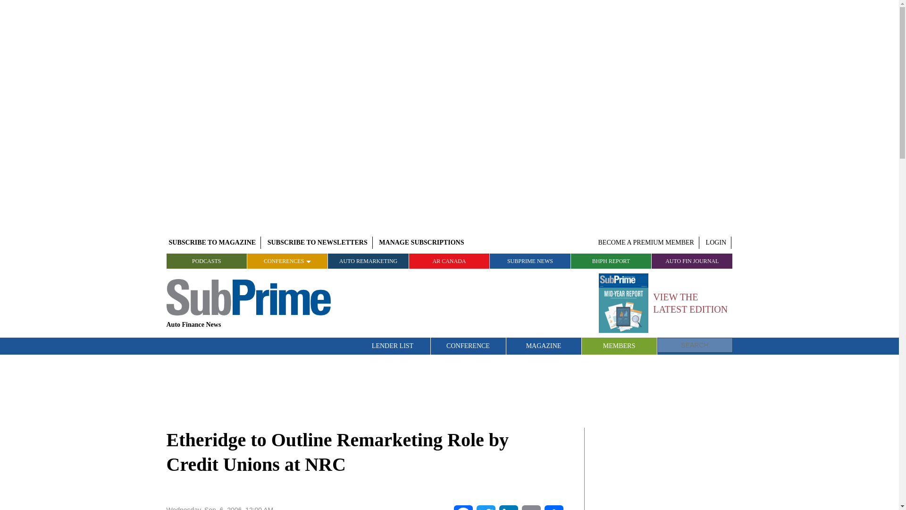 Image resolution: width=906 pixels, height=510 pixels. What do you see at coordinates (449, 261) in the screenshot?
I see `AR CANADA` at bounding box center [449, 261].